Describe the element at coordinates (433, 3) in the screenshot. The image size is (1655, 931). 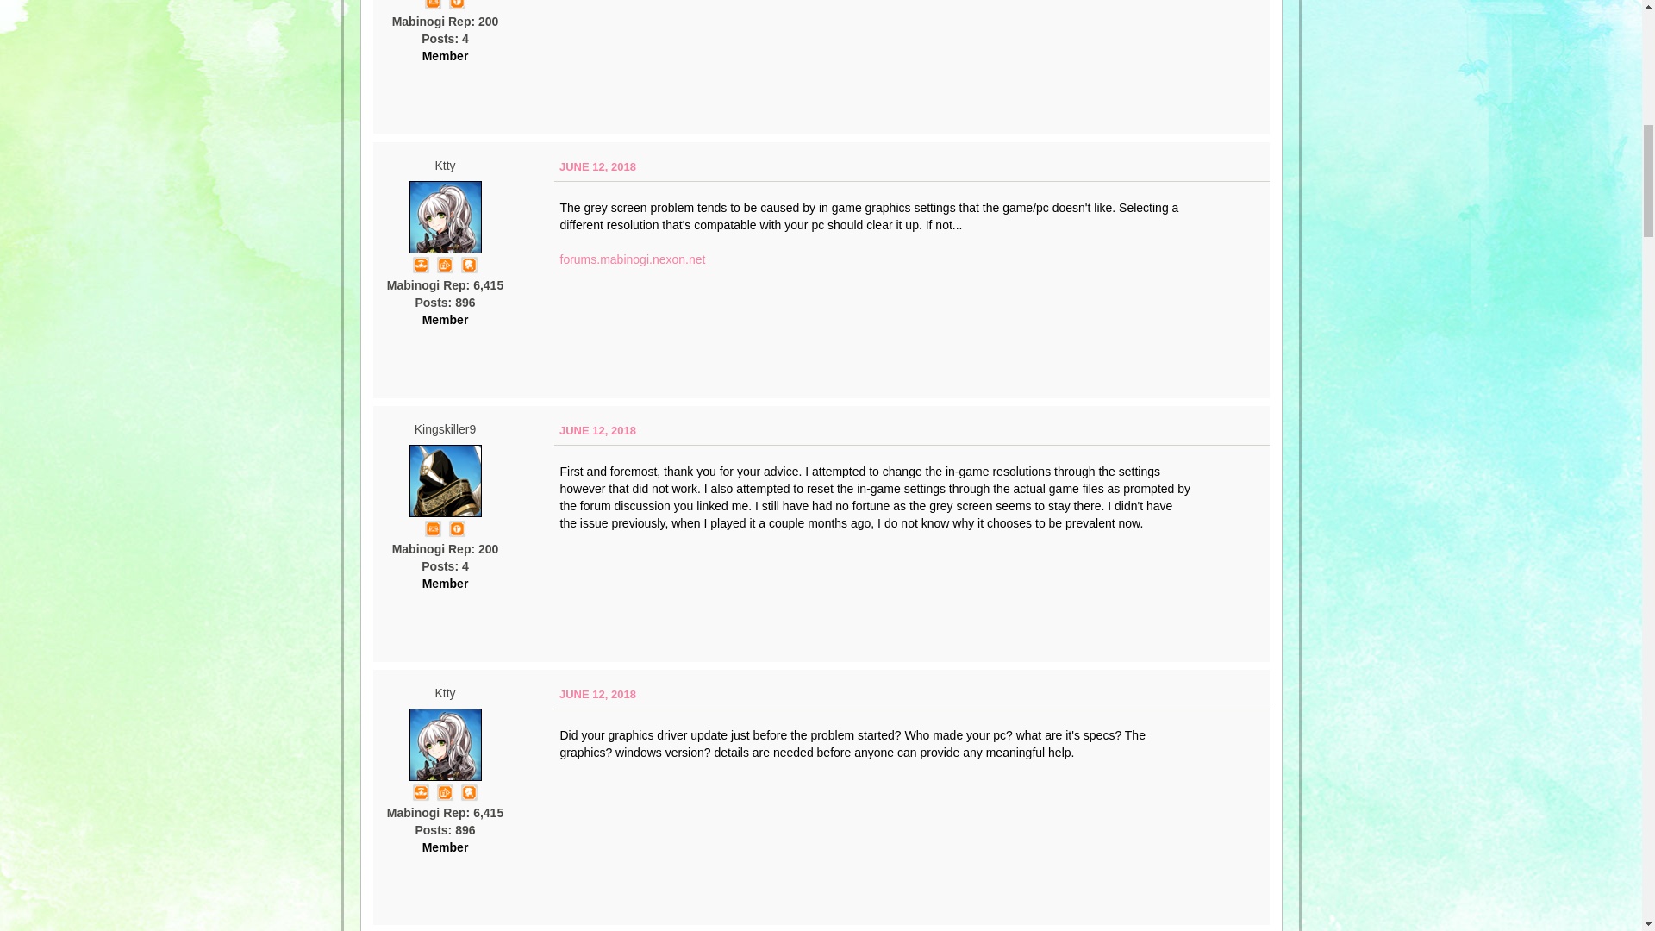
I see `Personality` at that location.